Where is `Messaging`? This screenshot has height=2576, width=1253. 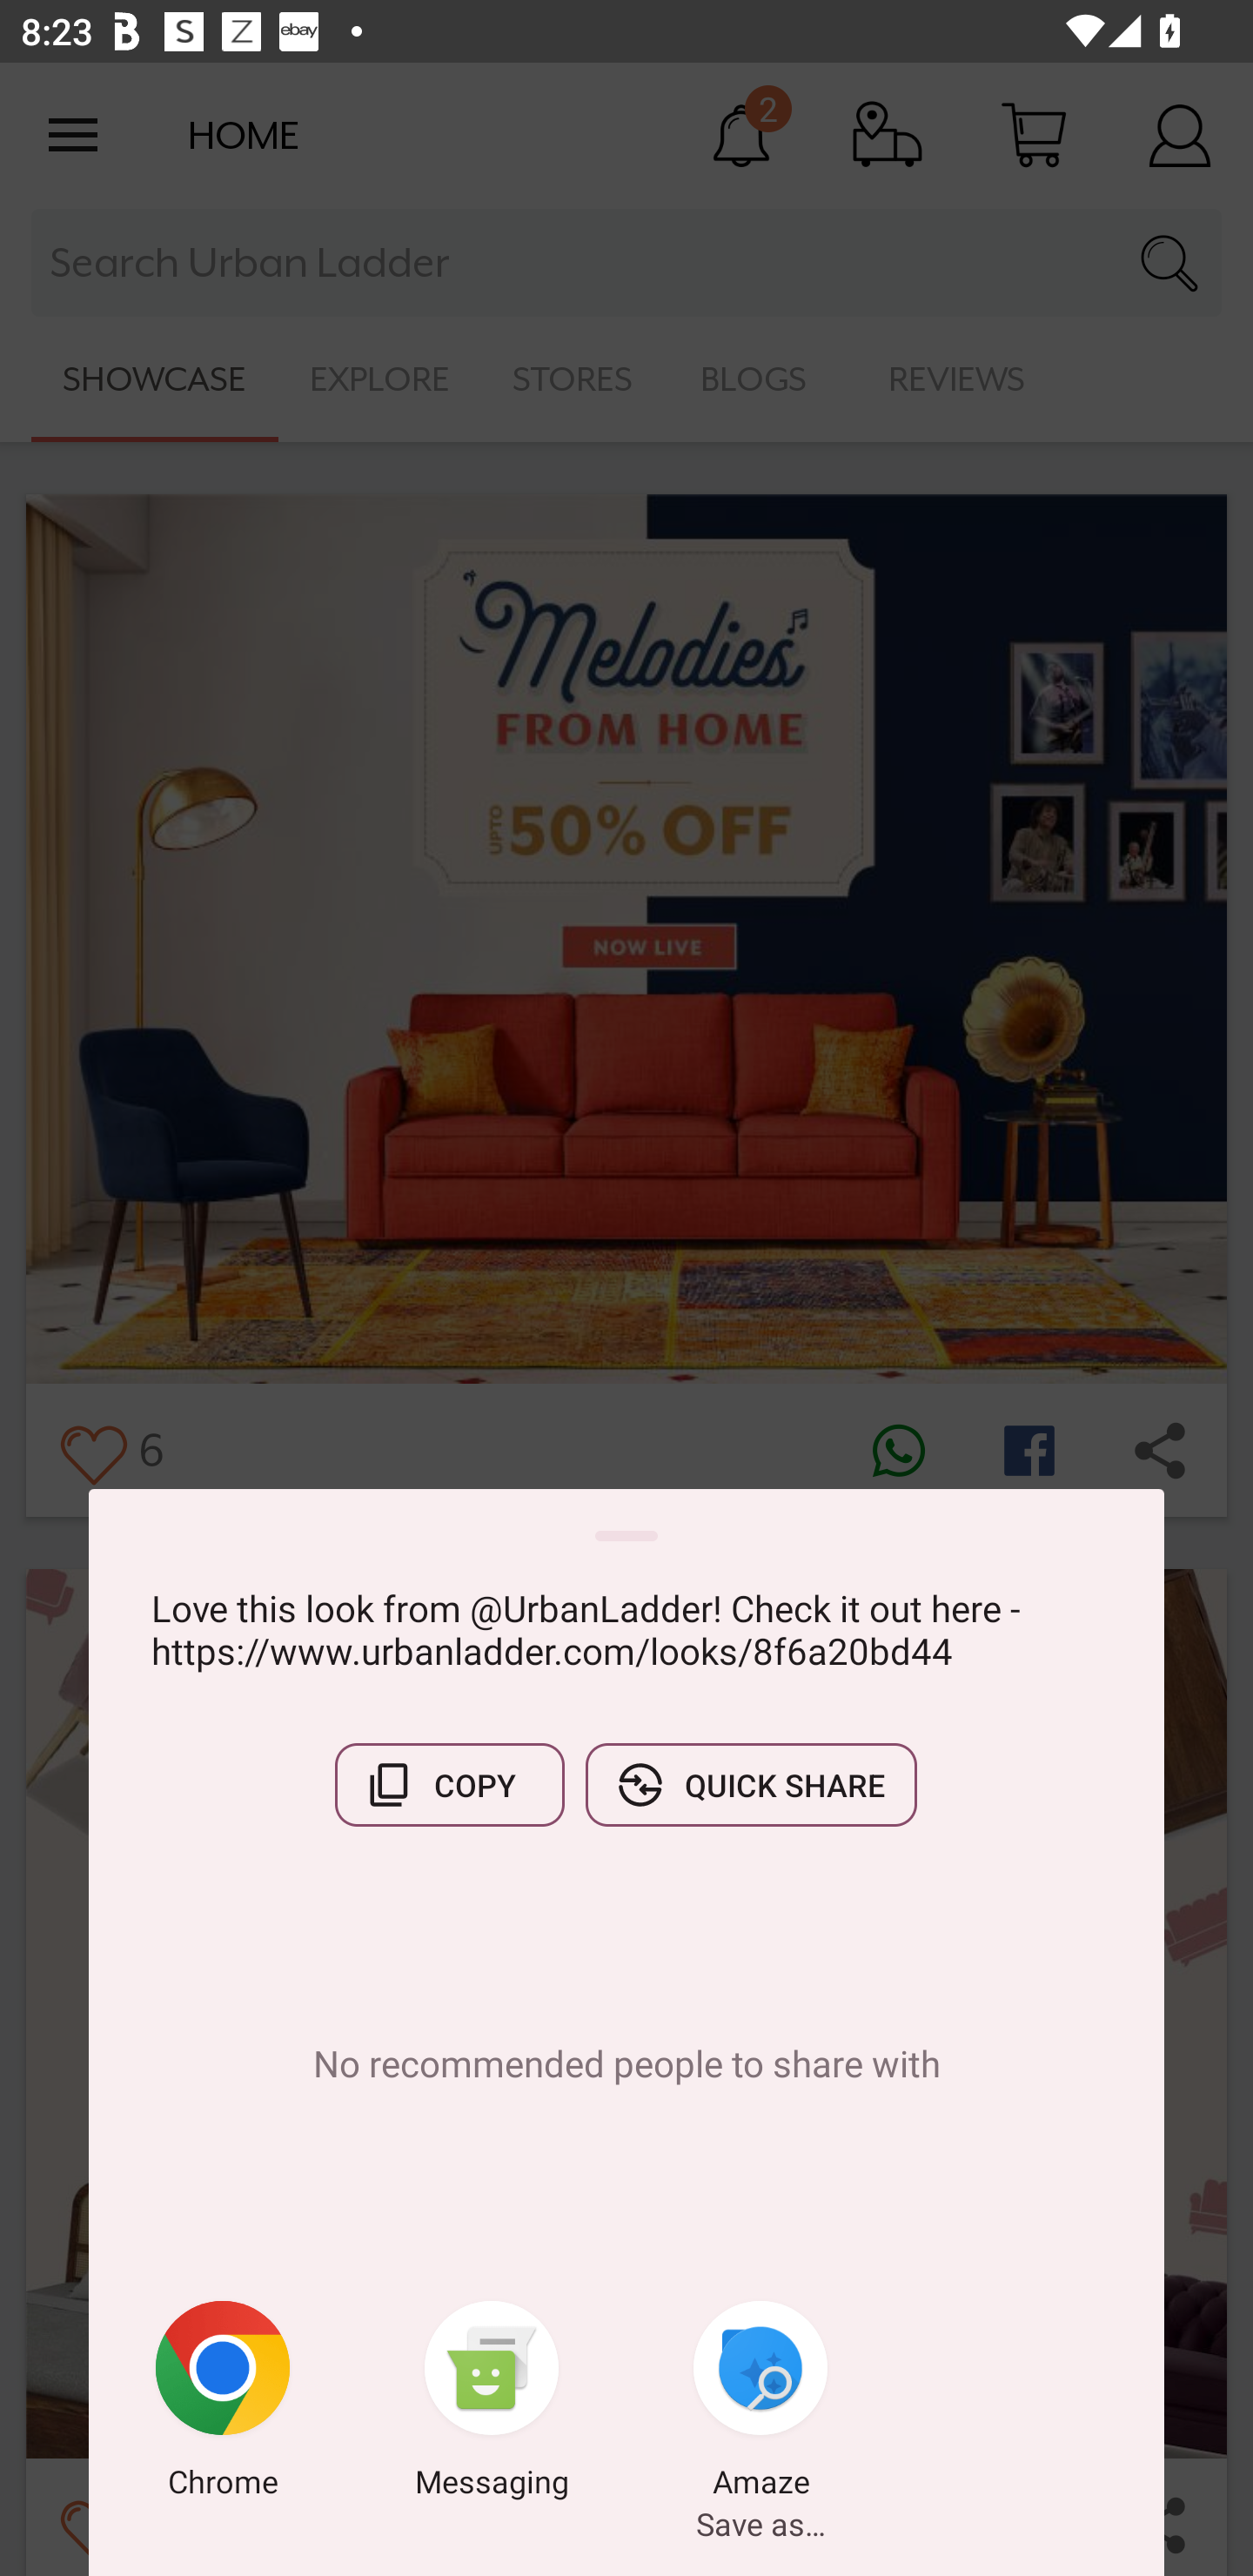
Messaging is located at coordinates (492, 2405).